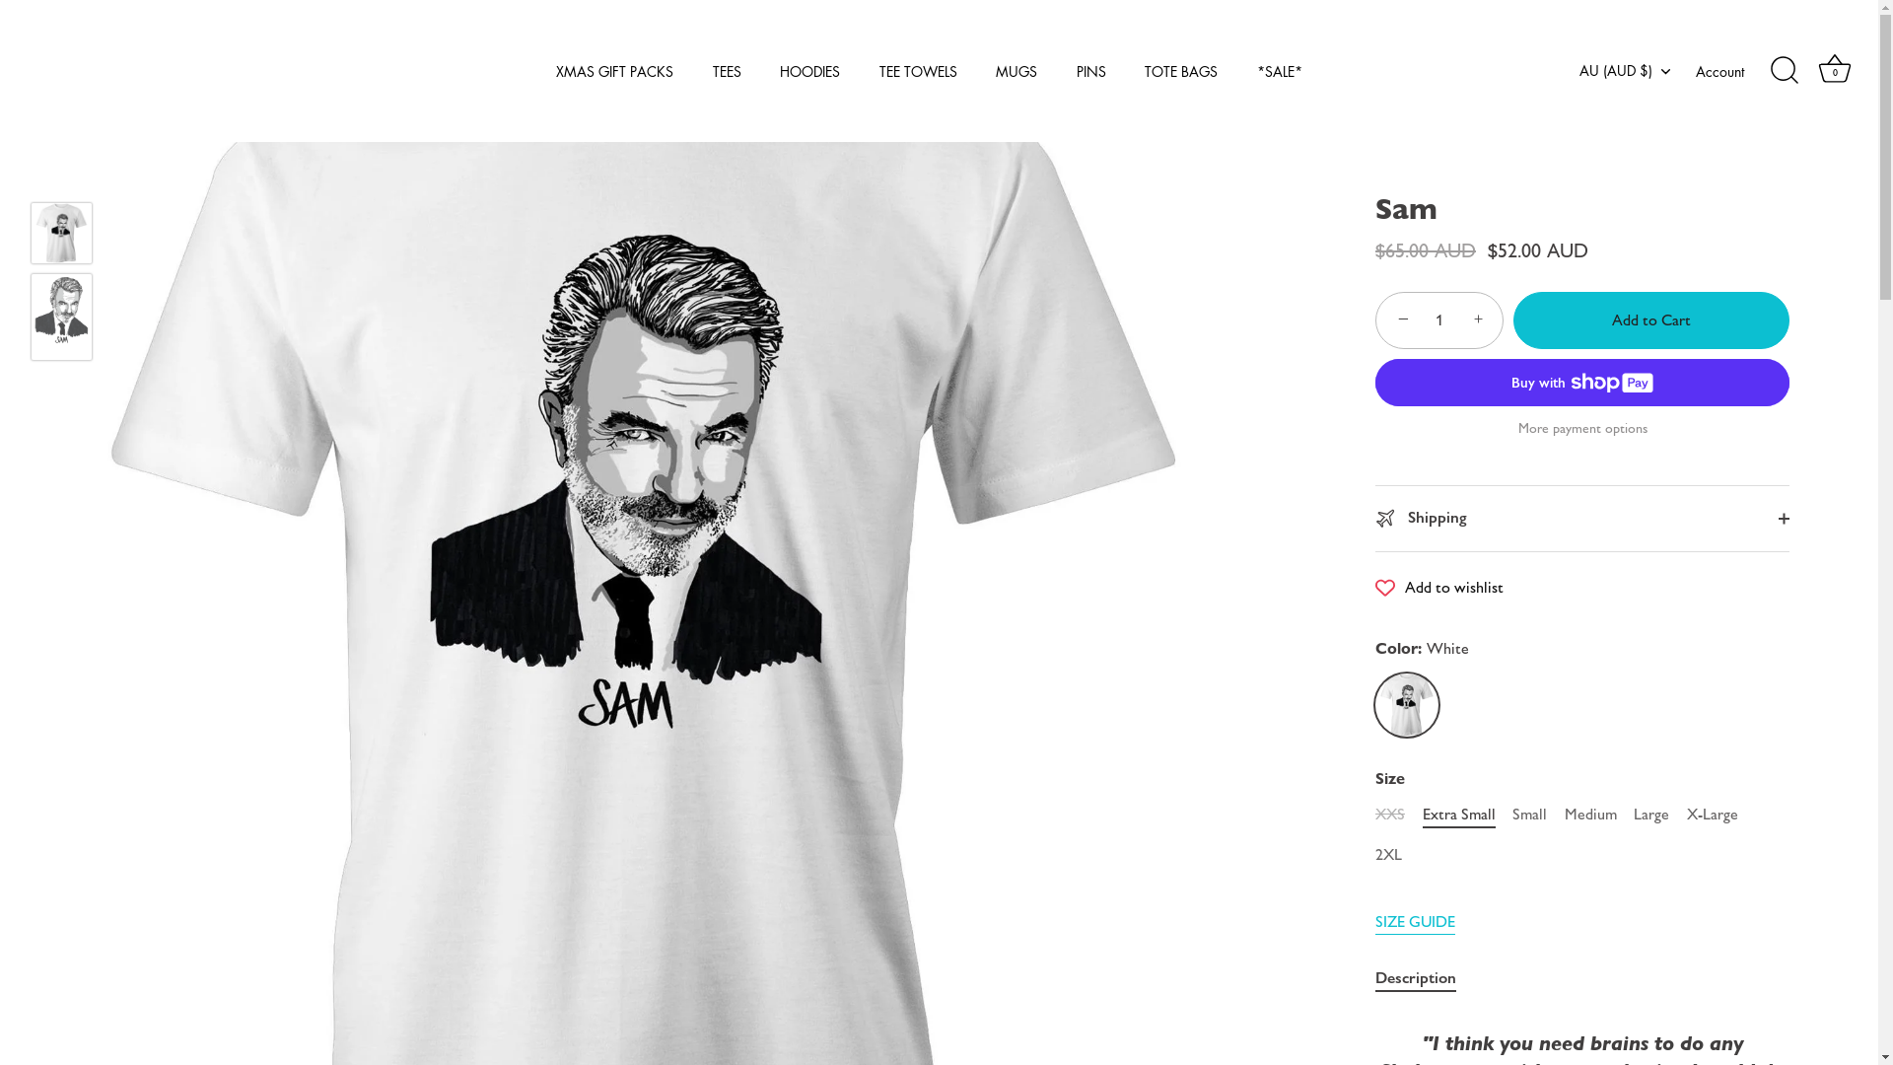 This screenshot has height=1065, width=1893. What do you see at coordinates (1388, 854) in the screenshot?
I see `2XL` at bounding box center [1388, 854].